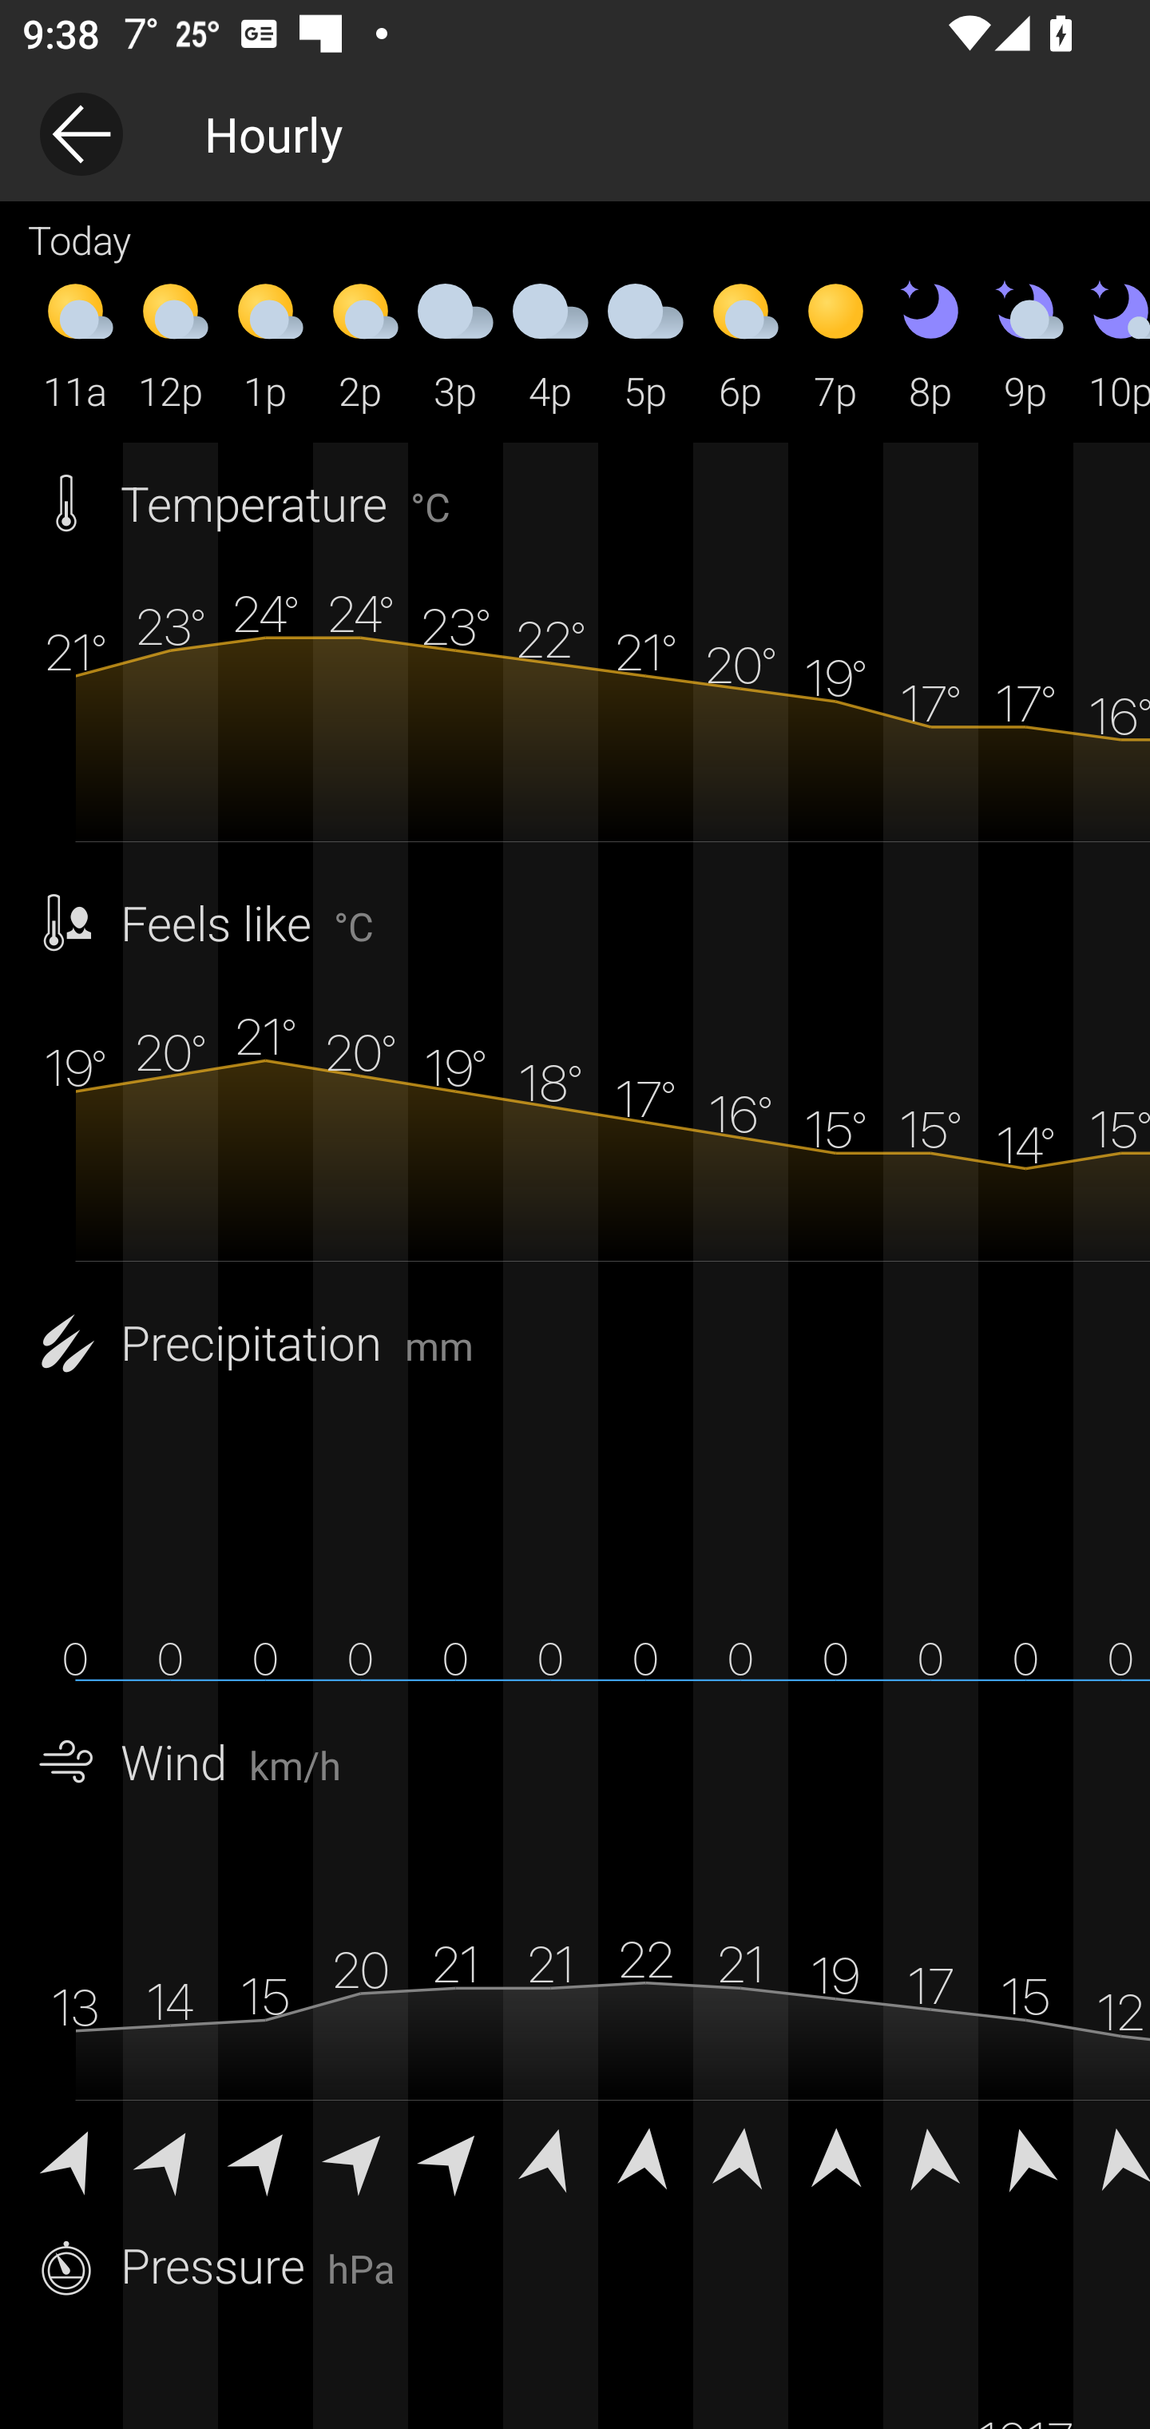  What do you see at coordinates (930, 344) in the screenshot?
I see `8p` at bounding box center [930, 344].